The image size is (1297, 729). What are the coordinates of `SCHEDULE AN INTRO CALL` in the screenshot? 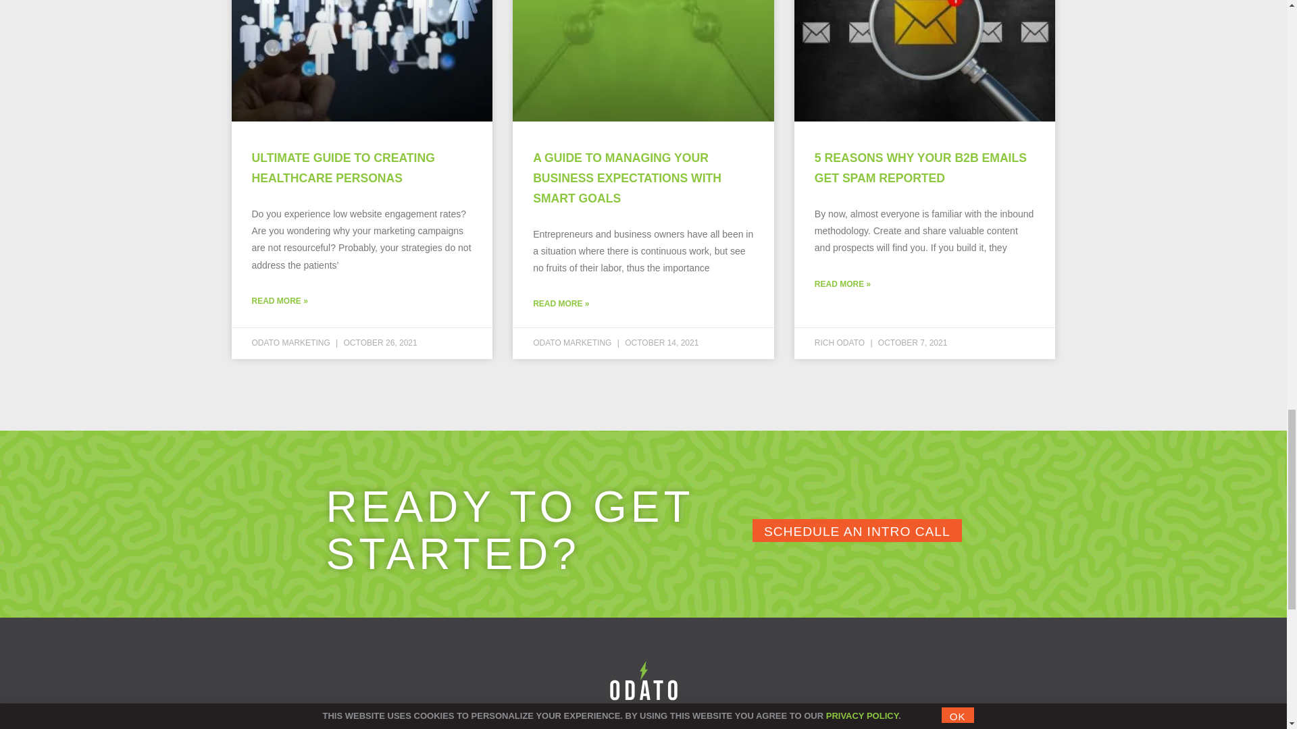 It's located at (857, 531).